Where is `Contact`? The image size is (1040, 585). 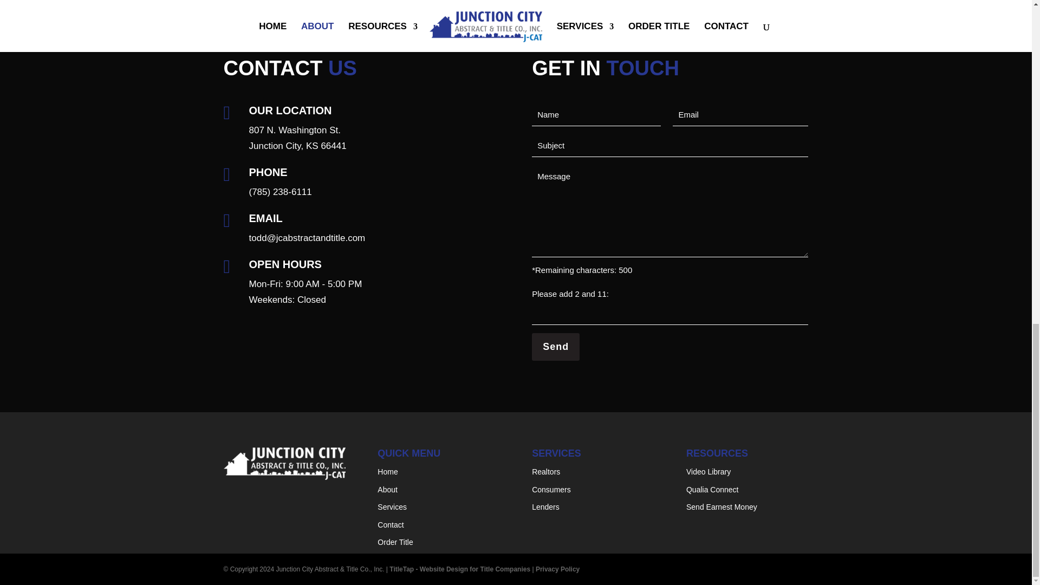 Contact is located at coordinates (390, 525).